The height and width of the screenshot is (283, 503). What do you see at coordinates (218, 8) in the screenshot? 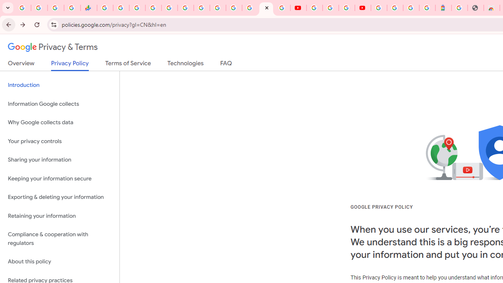
I see `YouTube` at bounding box center [218, 8].